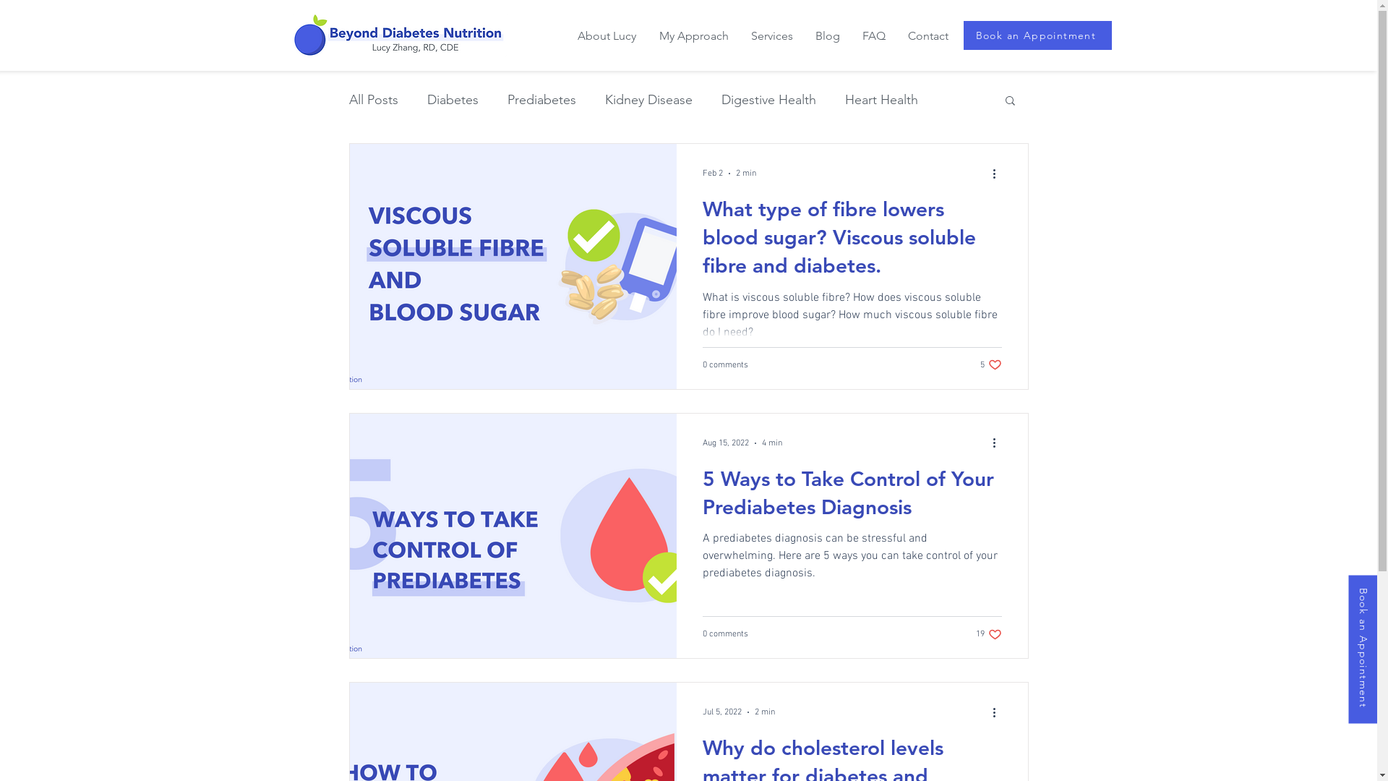  Describe the element at coordinates (606, 36) in the screenshot. I see `About Lucy` at that location.